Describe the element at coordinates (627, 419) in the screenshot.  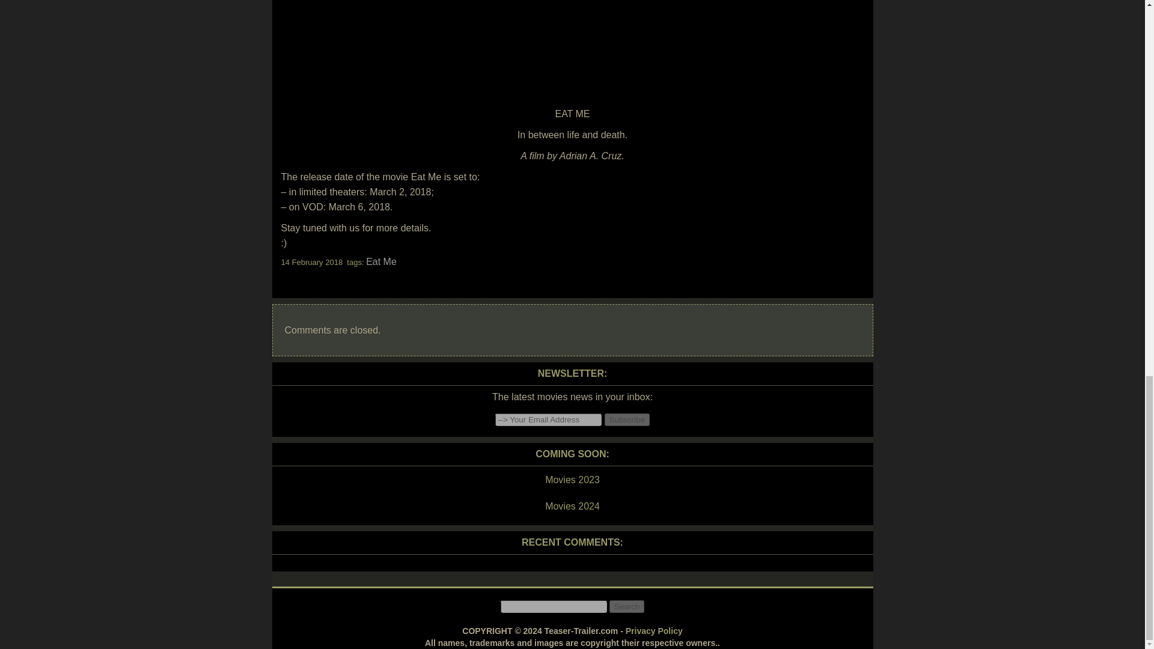
I see `Subscribe` at that location.